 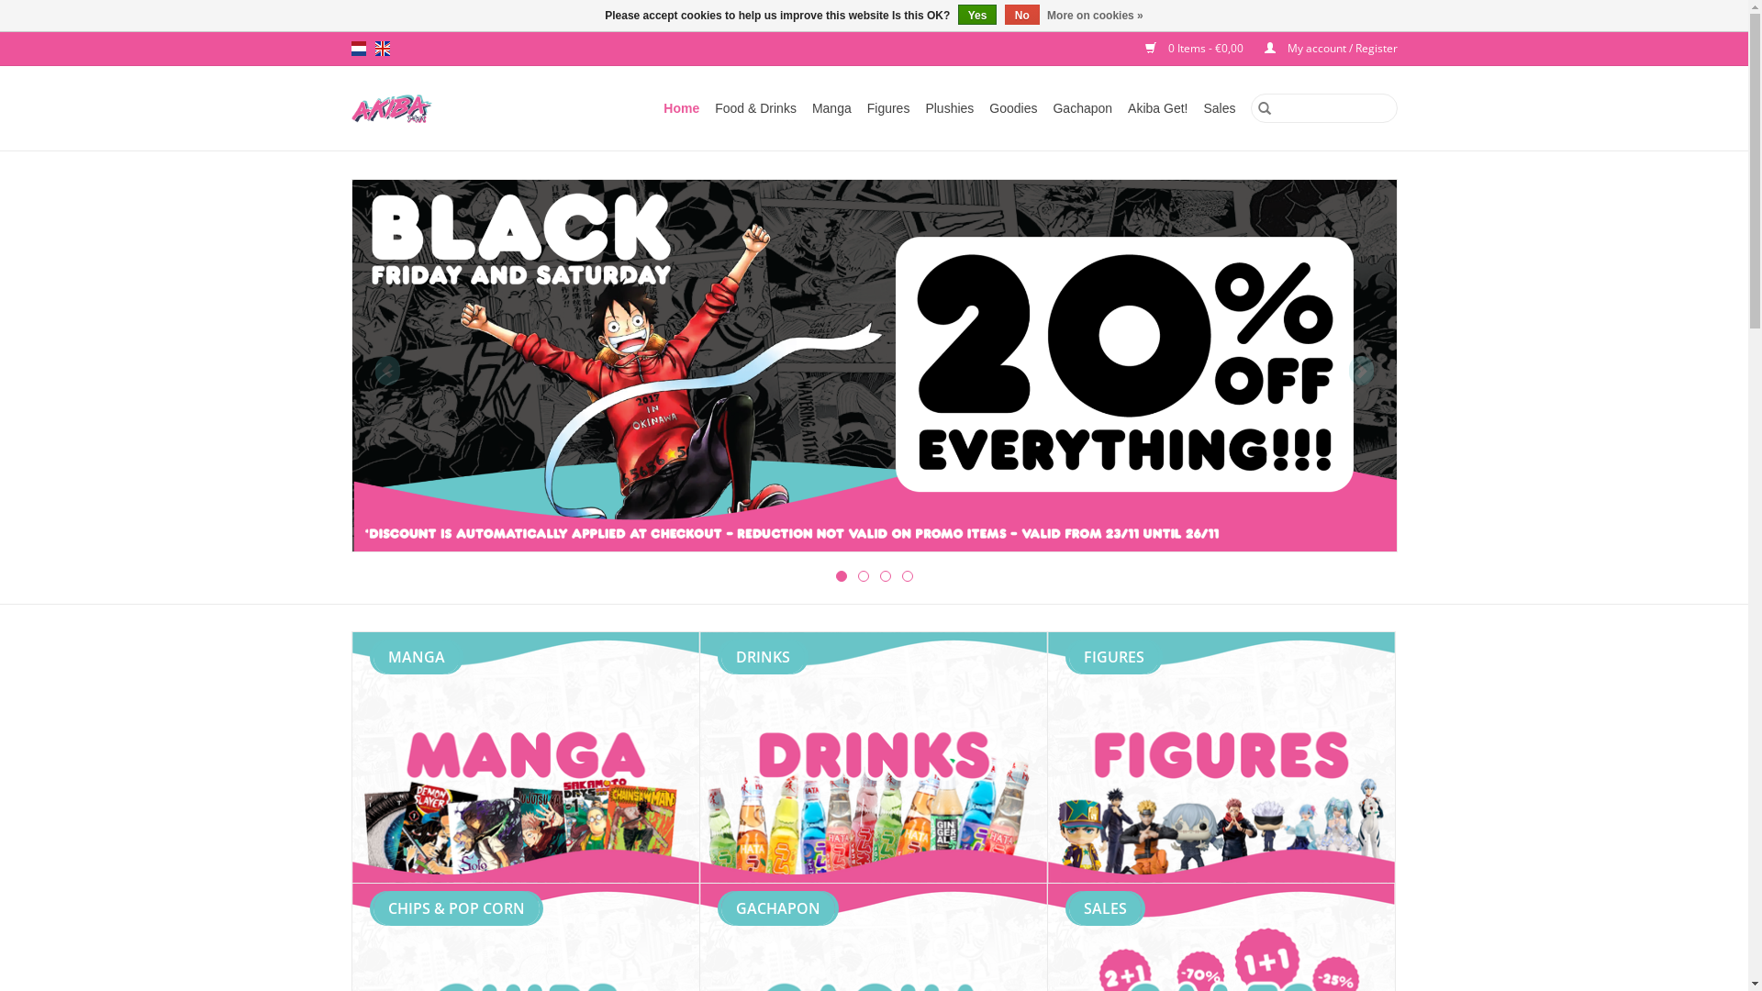 What do you see at coordinates (885, 576) in the screenshot?
I see `3` at bounding box center [885, 576].